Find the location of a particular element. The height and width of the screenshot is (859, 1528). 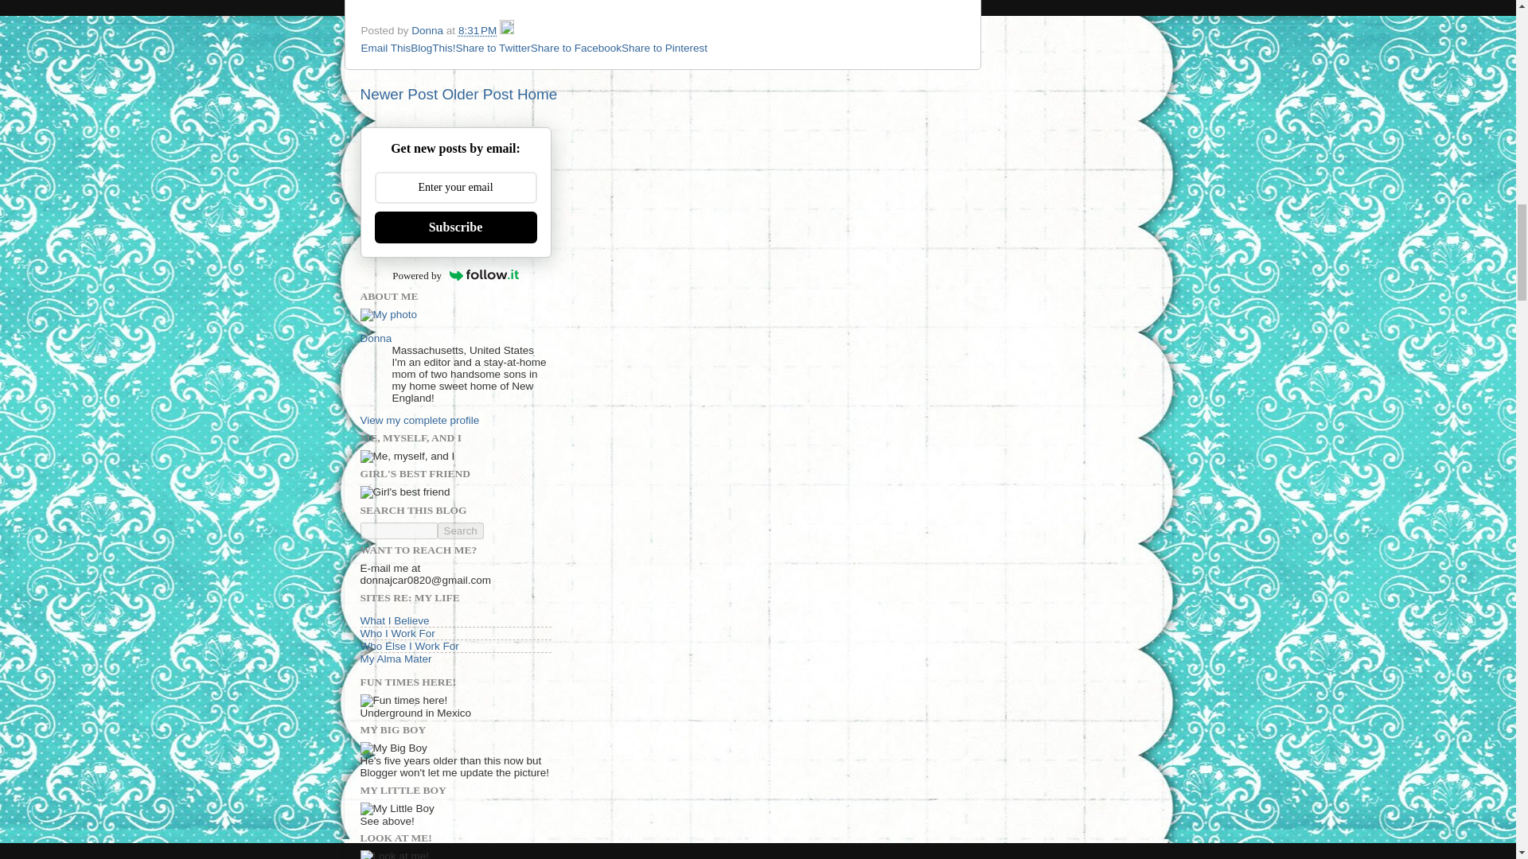

View my complete profile is located at coordinates (419, 420).